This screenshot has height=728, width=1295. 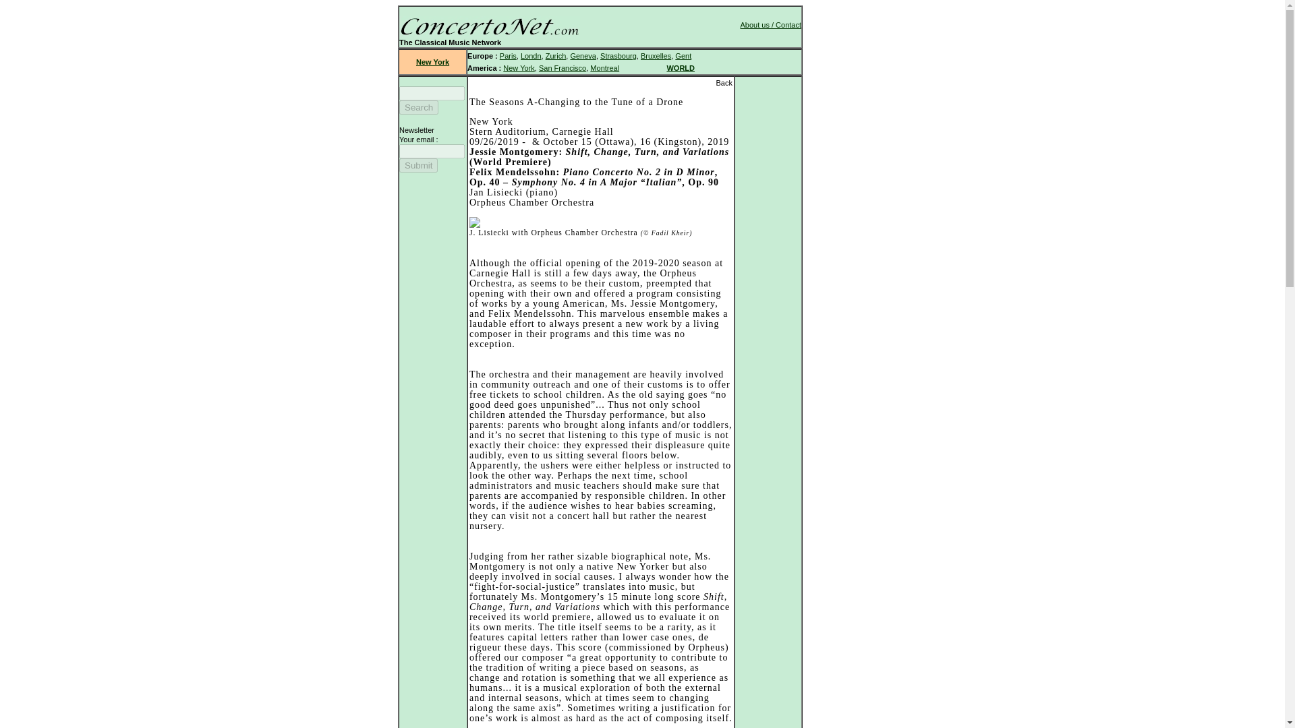 What do you see at coordinates (556, 55) in the screenshot?
I see `Zurich` at bounding box center [556, 55].